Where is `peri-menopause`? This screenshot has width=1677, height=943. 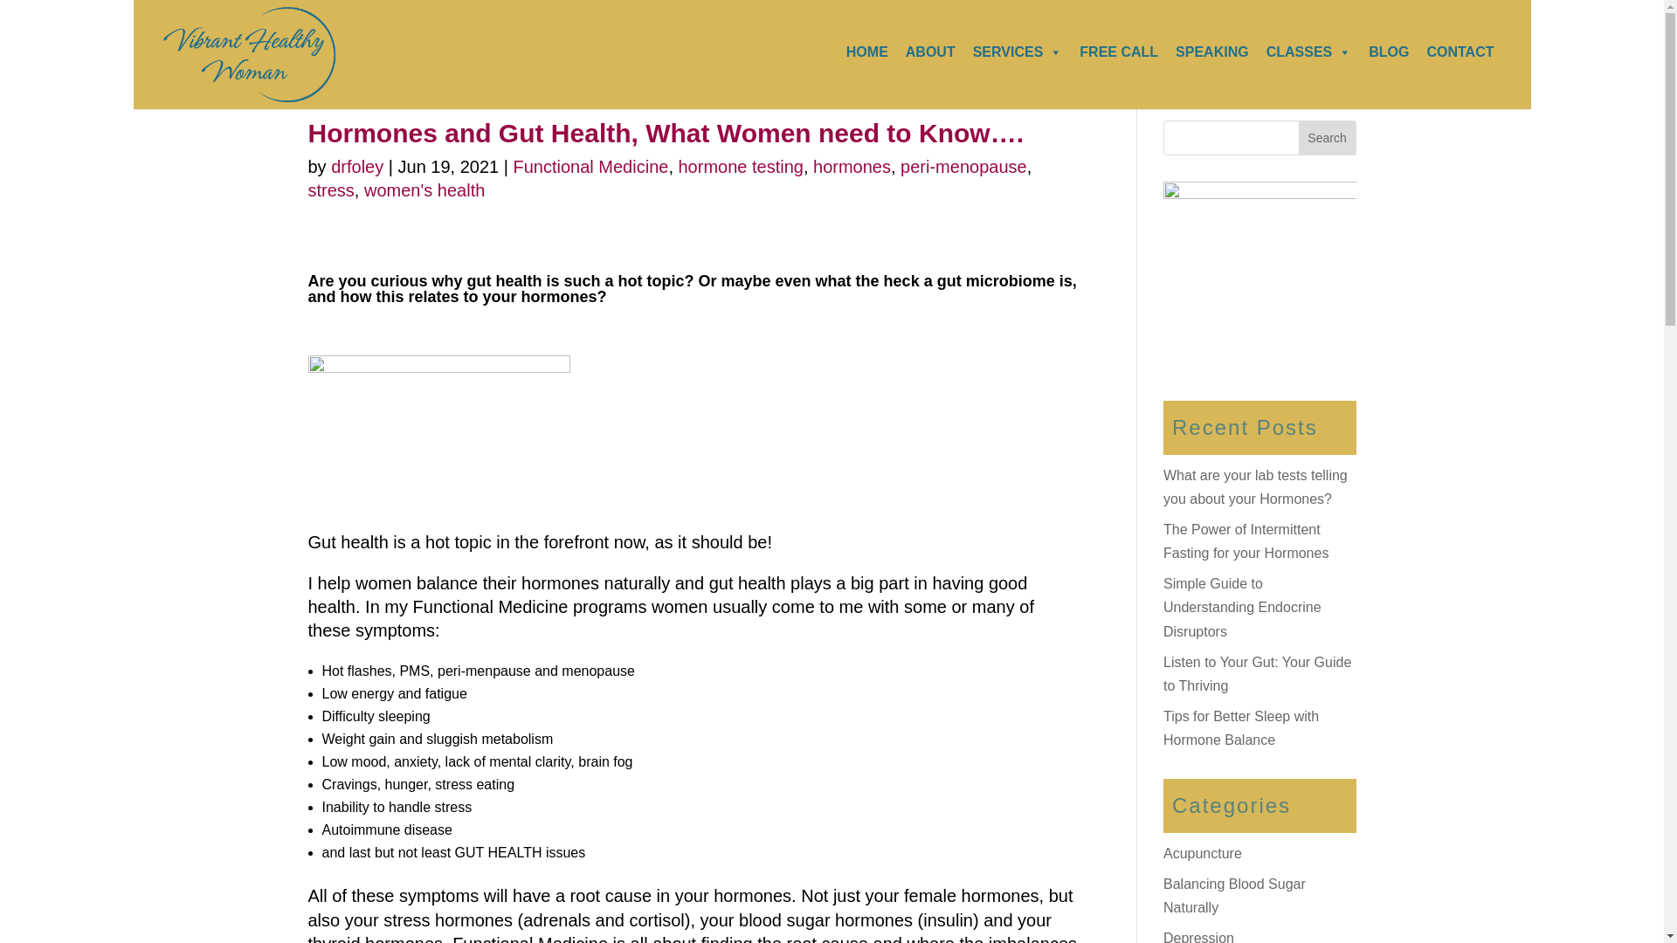
peri-menopause is located at coordinates (963, 166).